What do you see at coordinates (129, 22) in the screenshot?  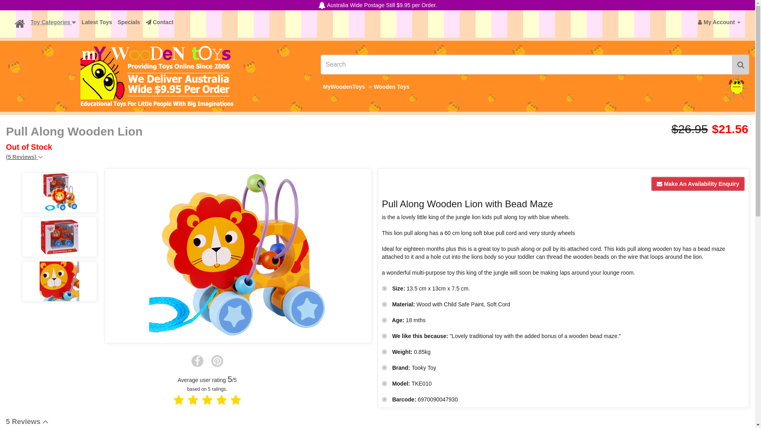 I see `Specials` at bounding box center [129, 22].